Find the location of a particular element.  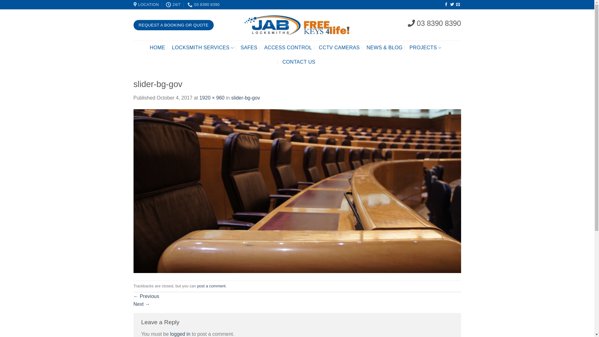

24/7 is located at coordinates (173, 5).